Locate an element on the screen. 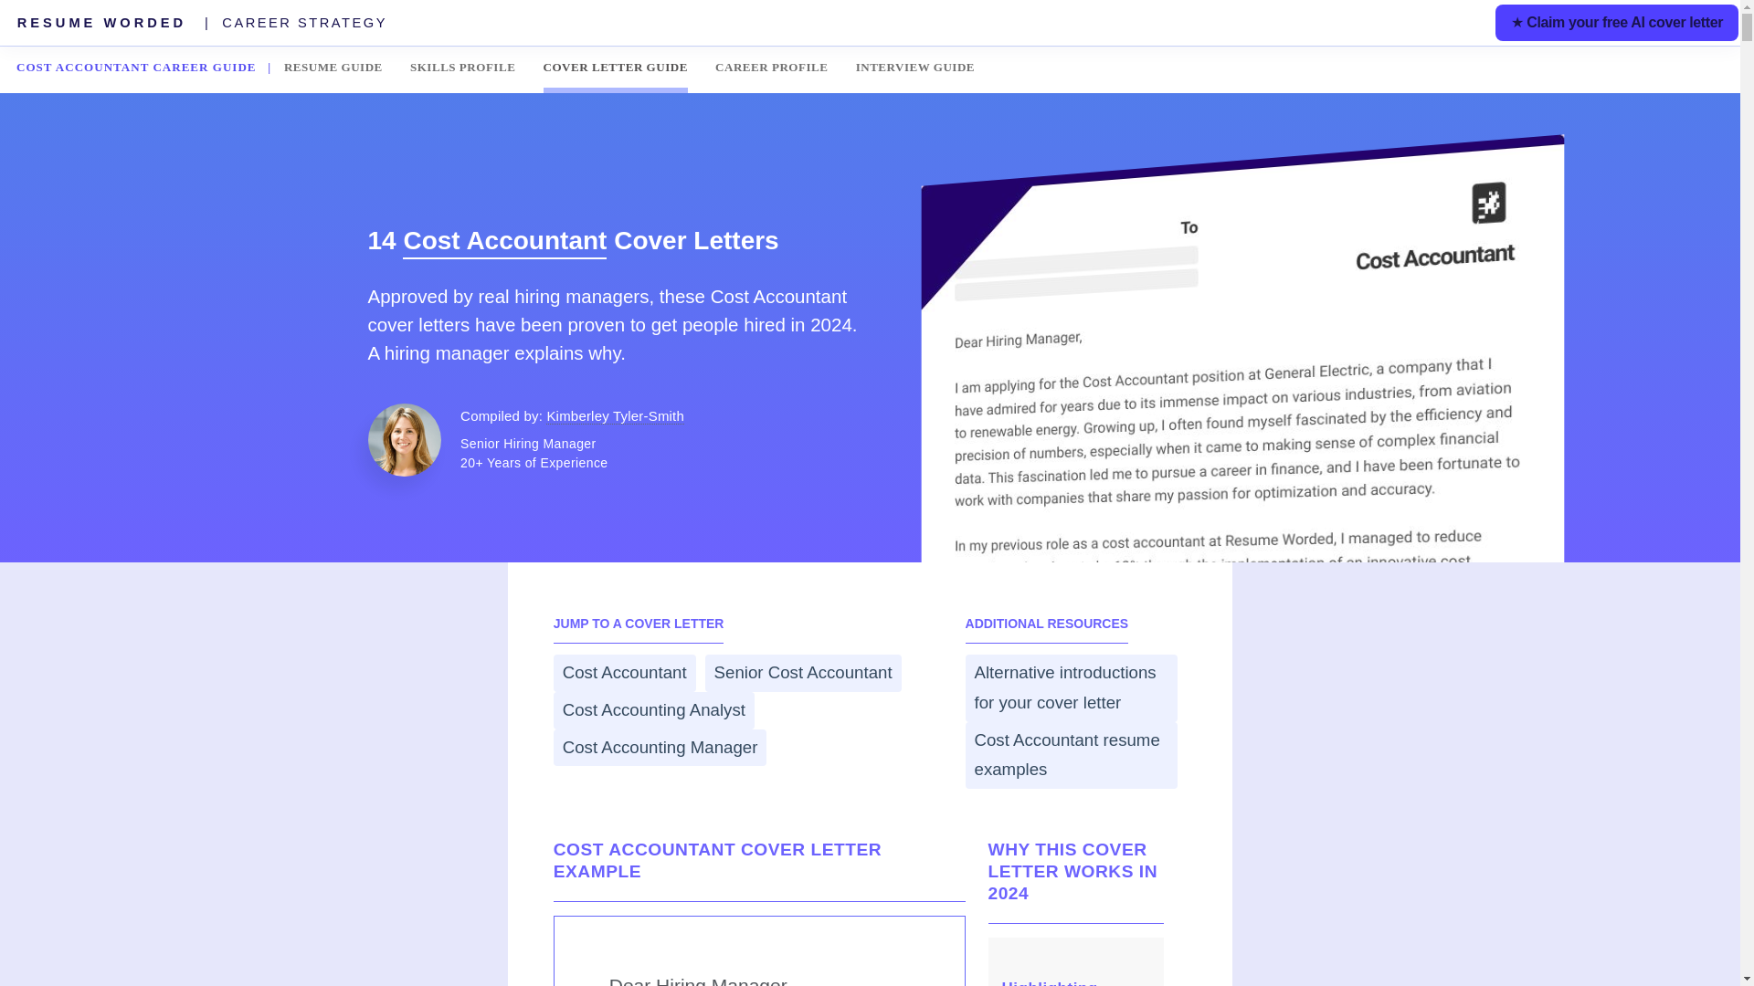 The image size is (1754, 986). INTERVIEW GUIDE is located at coordinates (915, 67).